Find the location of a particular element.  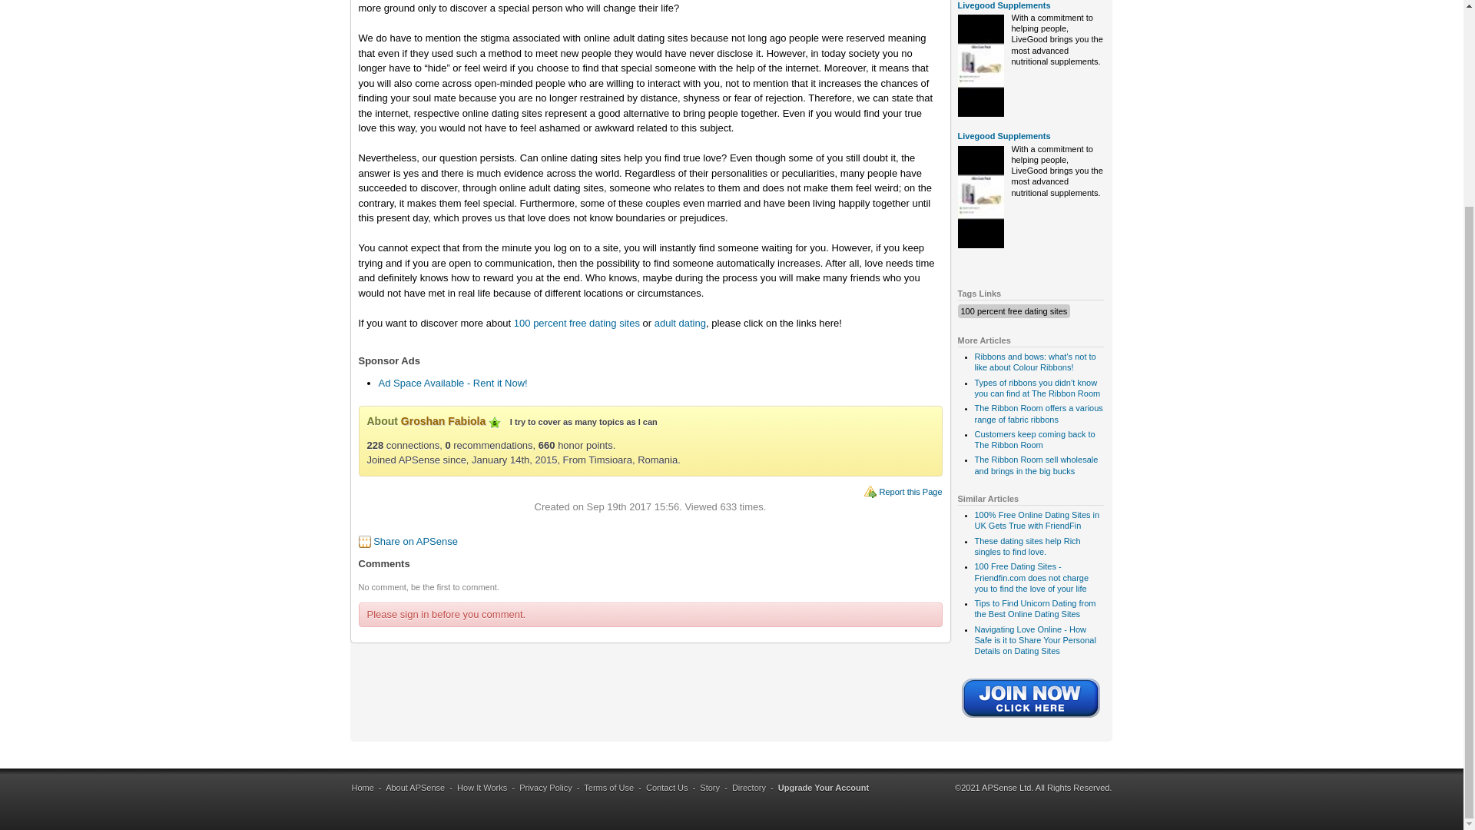

Join APSense Social Network is located at coordinates (1031, 719).